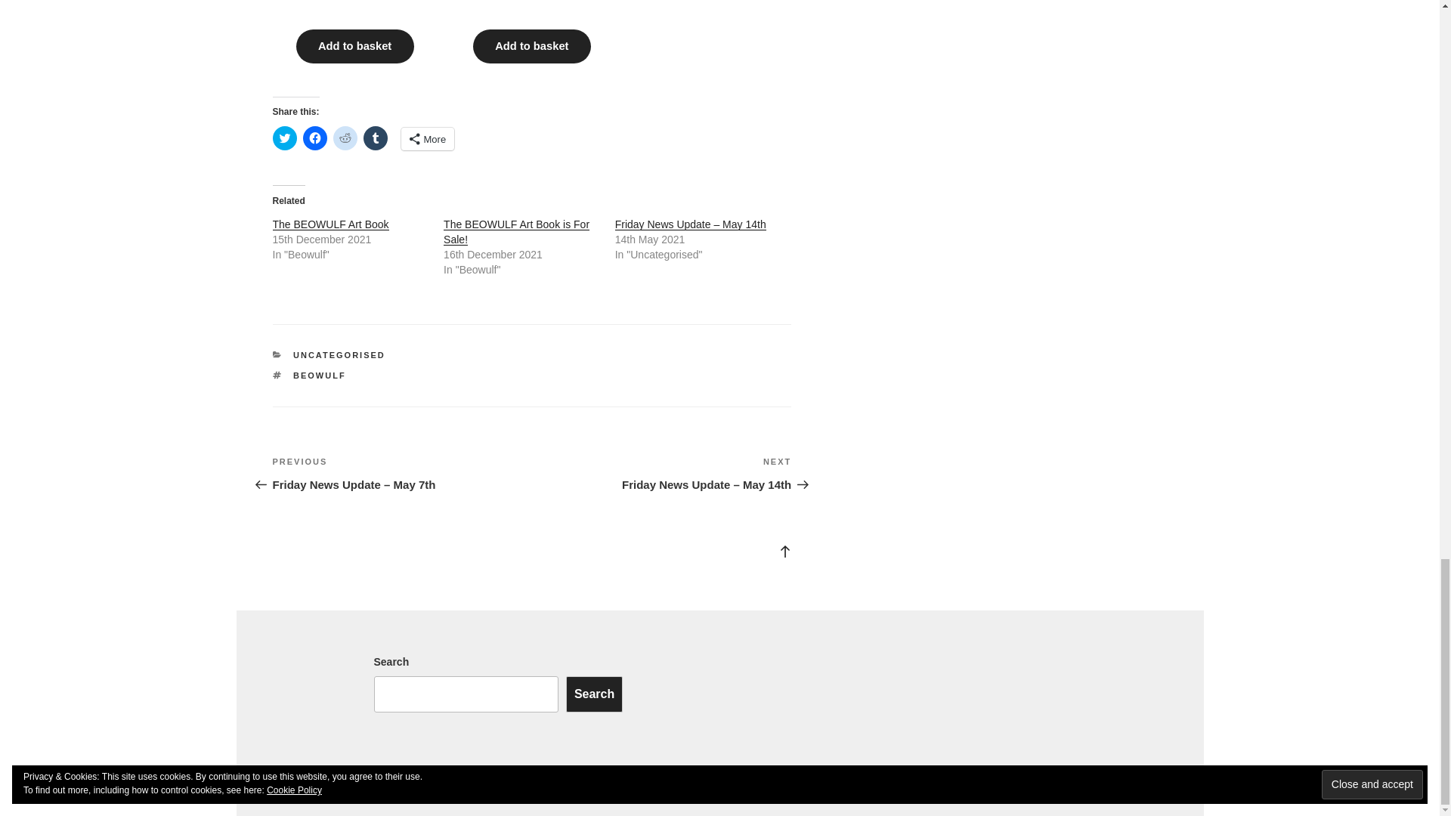 This screenshot has height=816, width=1451. Describe the element at coordinates (345, 138) in the screenshot. I see `Click to share on Reddit` at that location.